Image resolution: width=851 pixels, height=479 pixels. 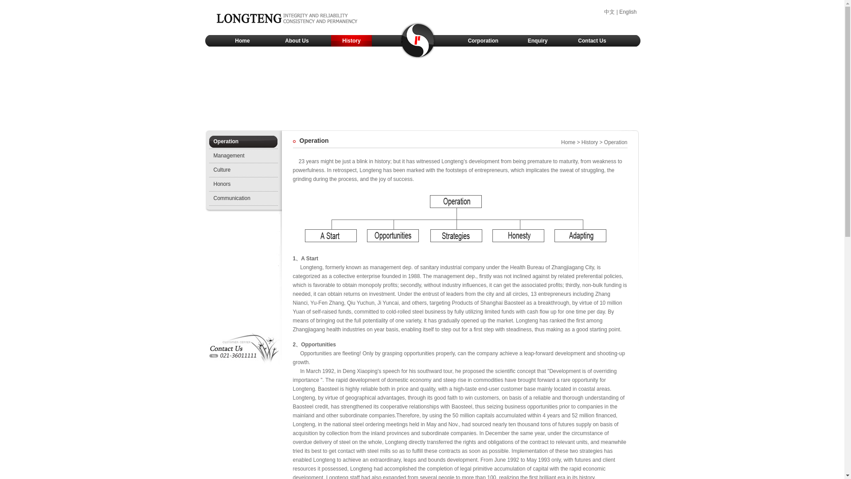 What do you see at coordinates (246, 156) in the screenshot?
I see `Management` at bounding box center [246, 156].